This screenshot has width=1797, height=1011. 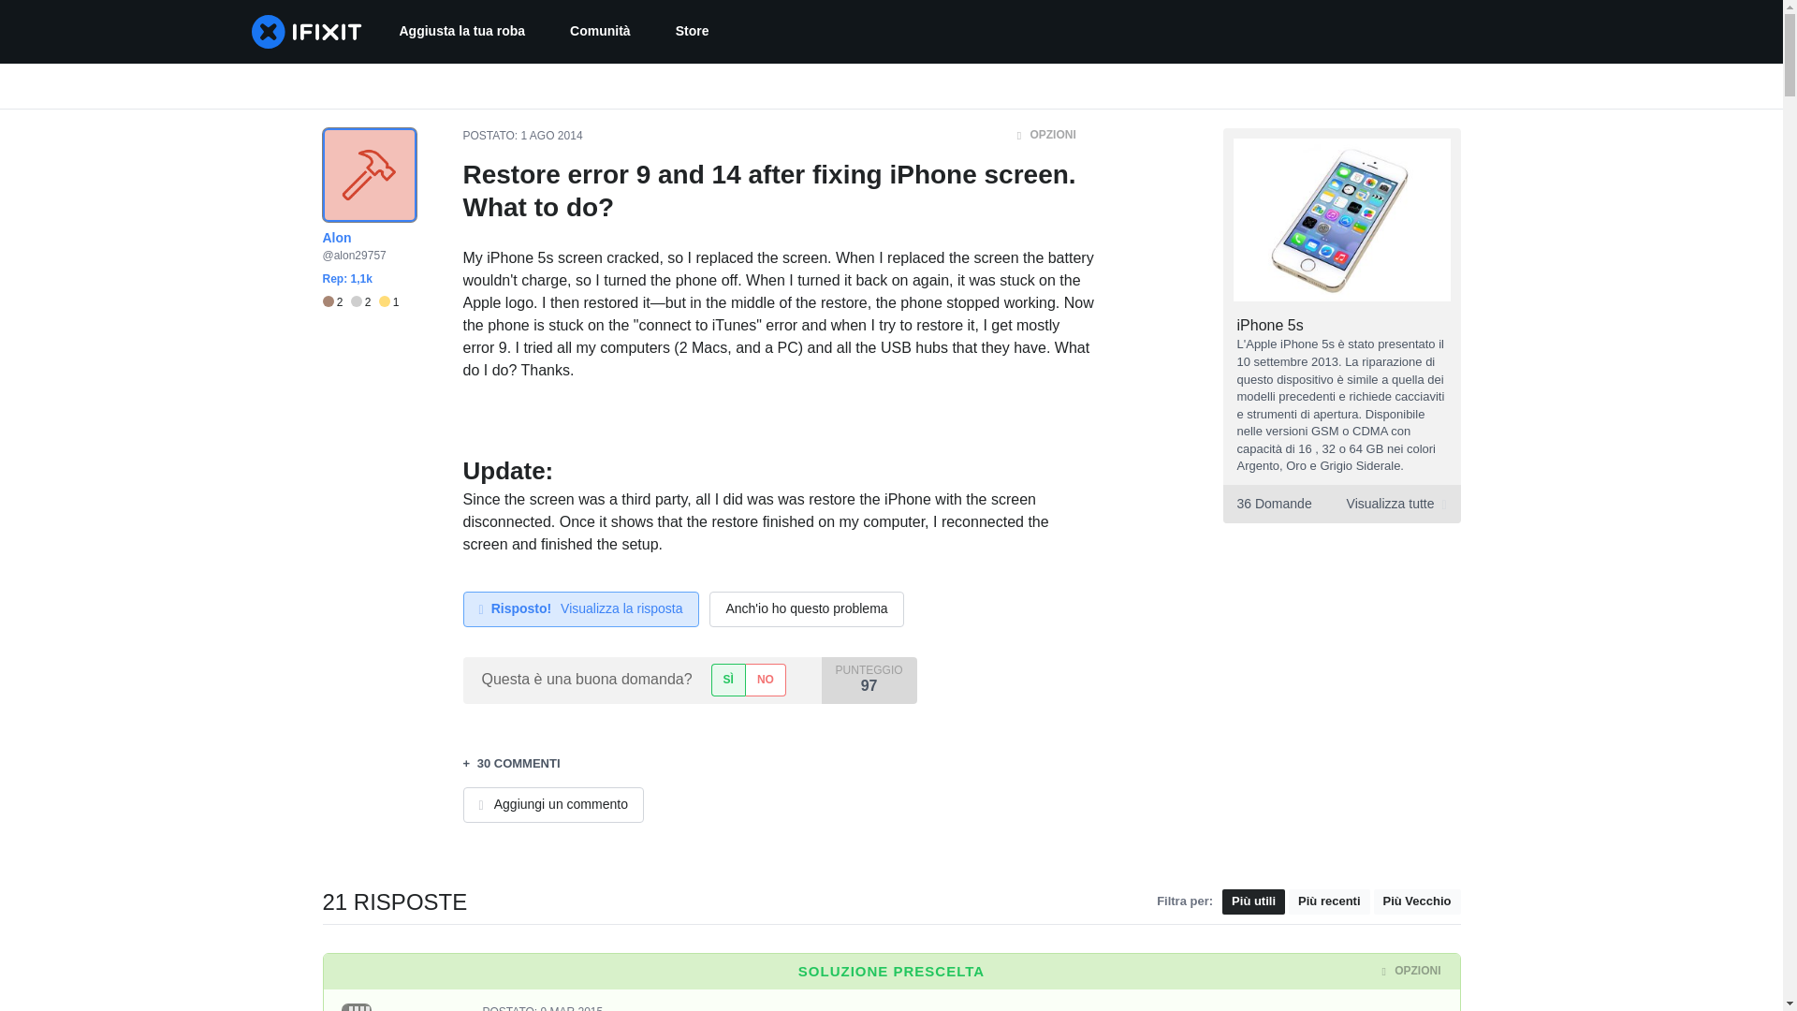 I want to click on POSTATO: 1 AGO 2014, so click(x=693, y=32).